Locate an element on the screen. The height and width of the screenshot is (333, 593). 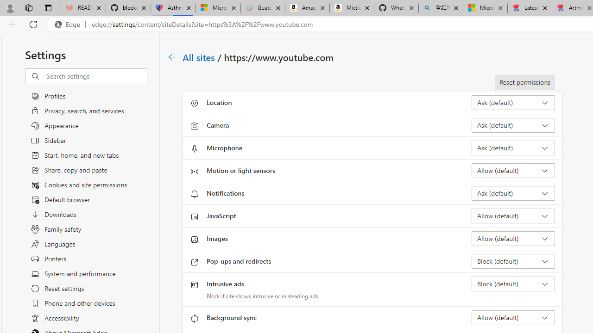
Go back to All sites page. is located at coordinates (172, 57).